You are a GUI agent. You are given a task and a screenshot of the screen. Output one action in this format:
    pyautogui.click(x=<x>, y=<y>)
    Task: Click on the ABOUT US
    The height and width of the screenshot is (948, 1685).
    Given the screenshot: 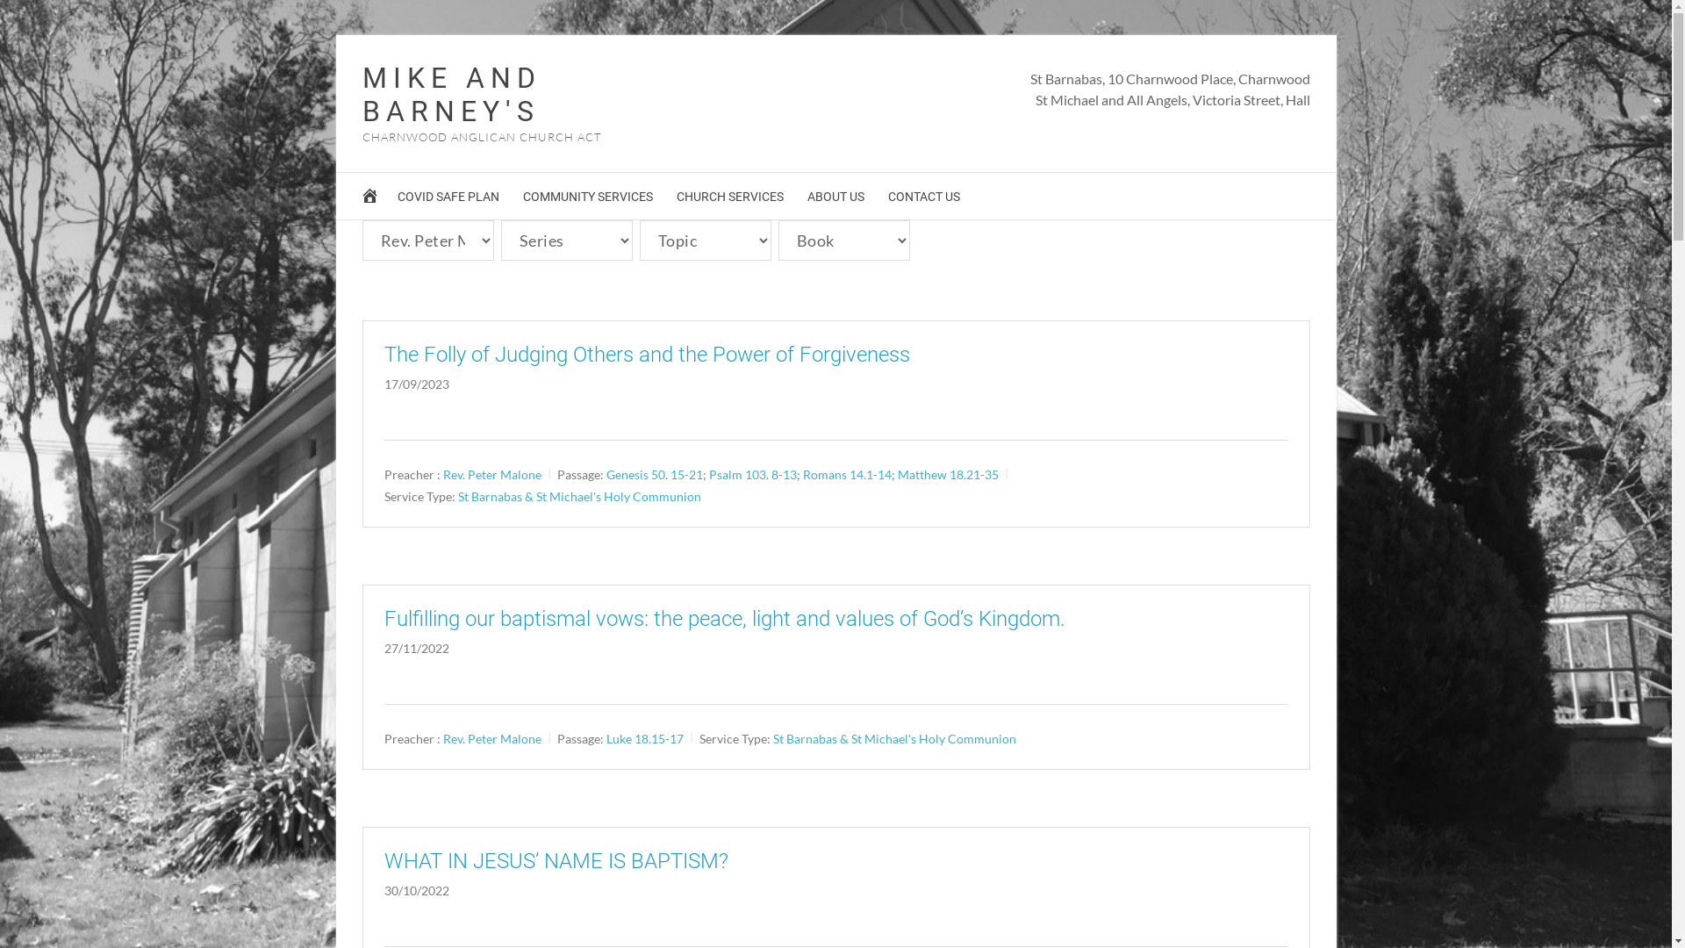 What is the action you would take?
    pyautogui.click(x=835, y=197)
    